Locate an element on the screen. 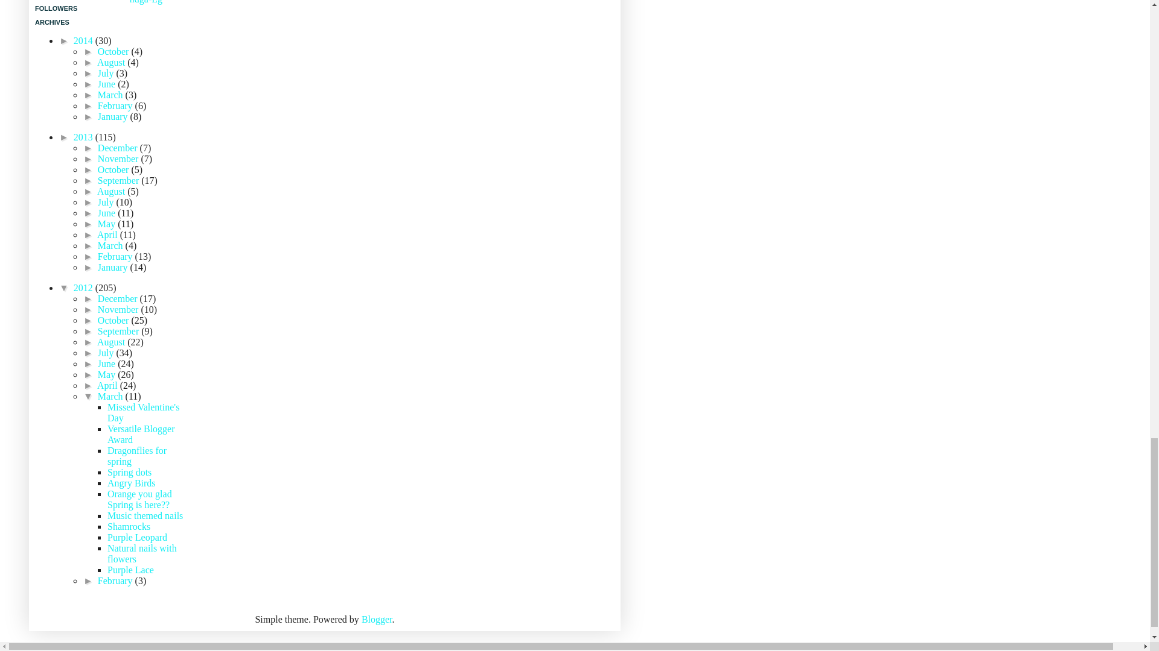 The height and width of the screenshot is (651, 1159). August is located at coordinates (112, 63).